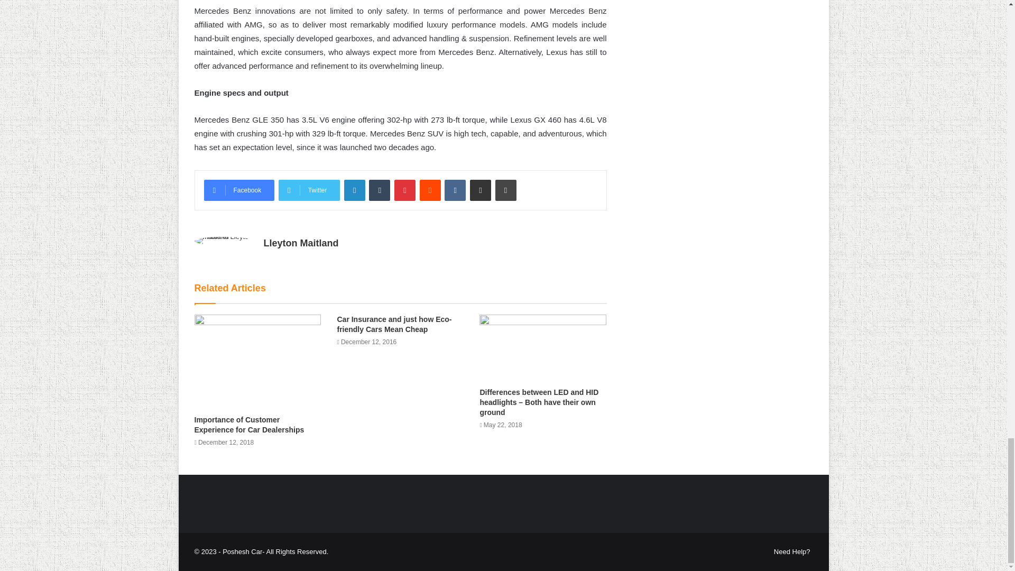 The height and width of the screenshot is (571, 1015). What do you see at coordinates (430, 190) in the screenshot?
I see `Reddit` at bounding box center [430, 190].